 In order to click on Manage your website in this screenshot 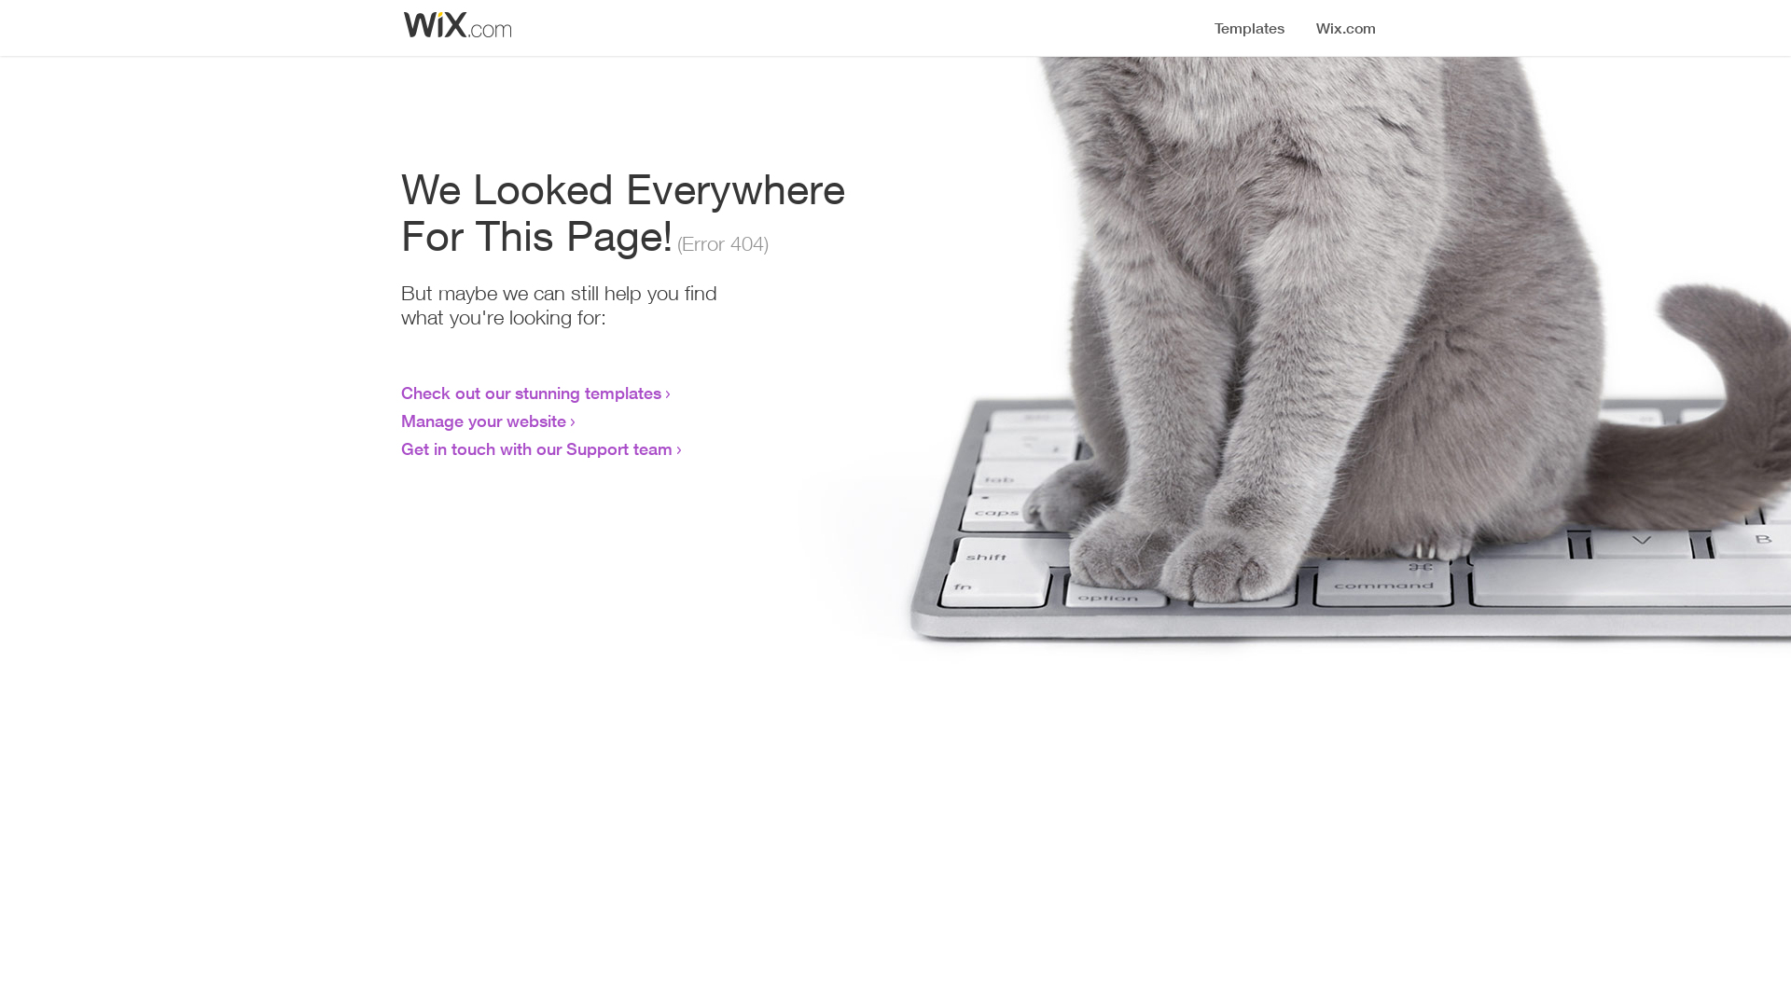, I will do `click(483, 421)`.